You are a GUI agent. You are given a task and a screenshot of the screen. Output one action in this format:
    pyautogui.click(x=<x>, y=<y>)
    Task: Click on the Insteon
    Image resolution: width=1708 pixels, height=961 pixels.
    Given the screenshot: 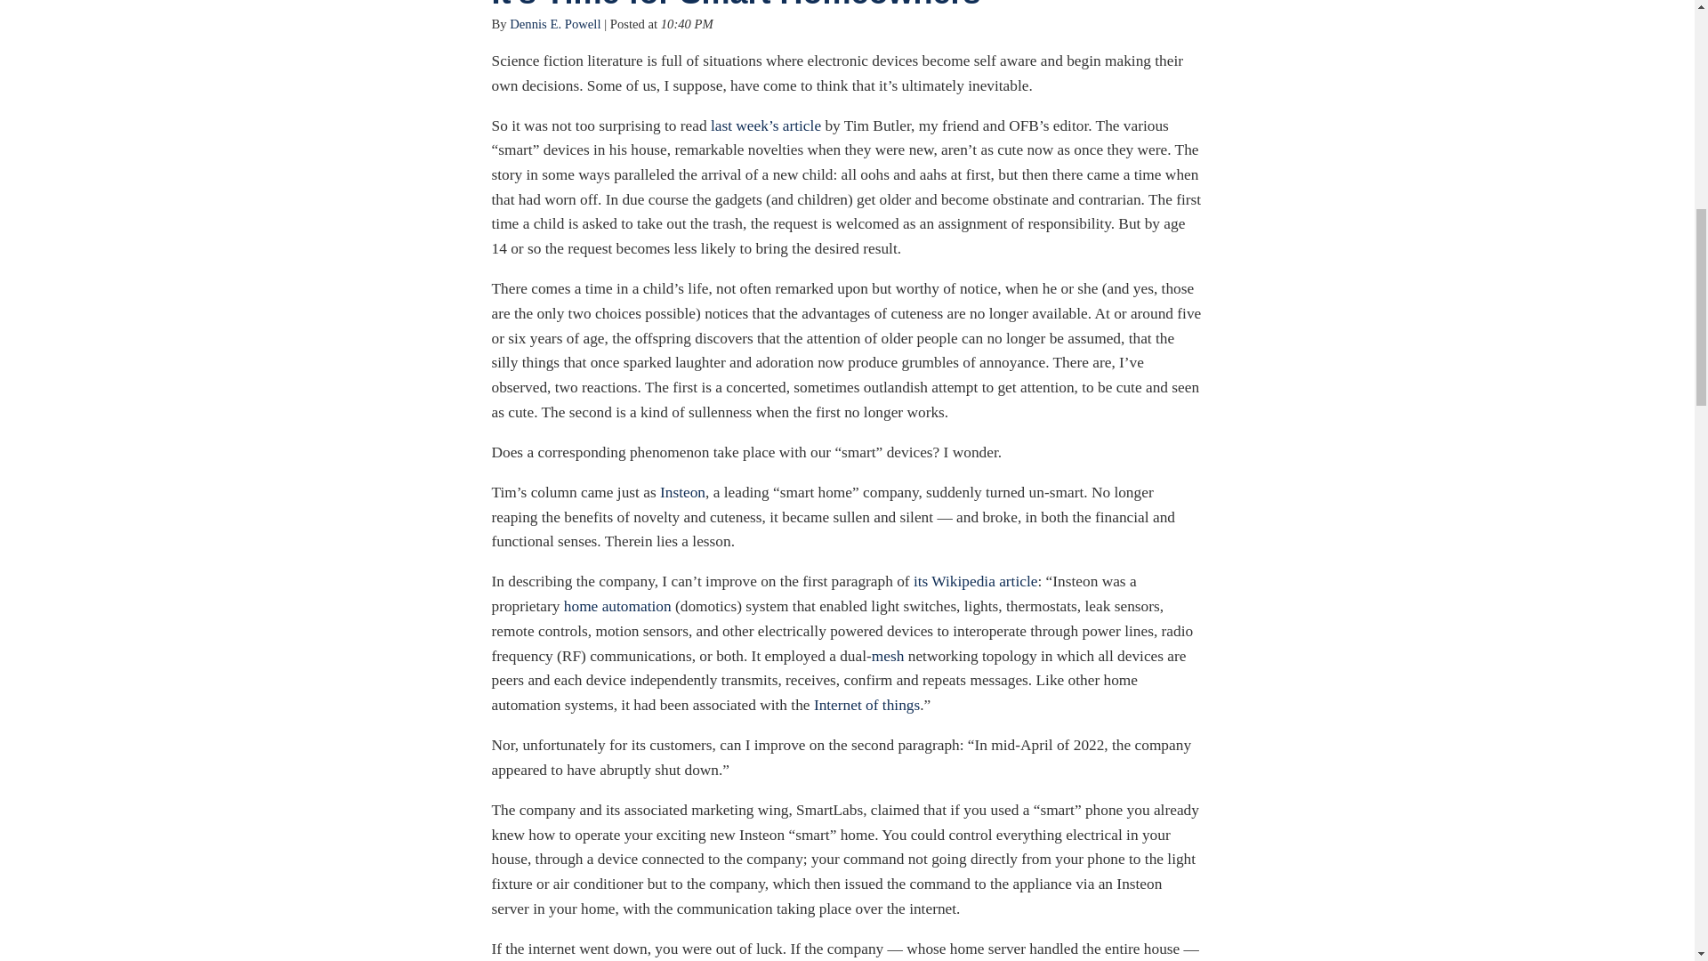 What is the action you would take?
    pyautogui.click(x=681, y=492)
    